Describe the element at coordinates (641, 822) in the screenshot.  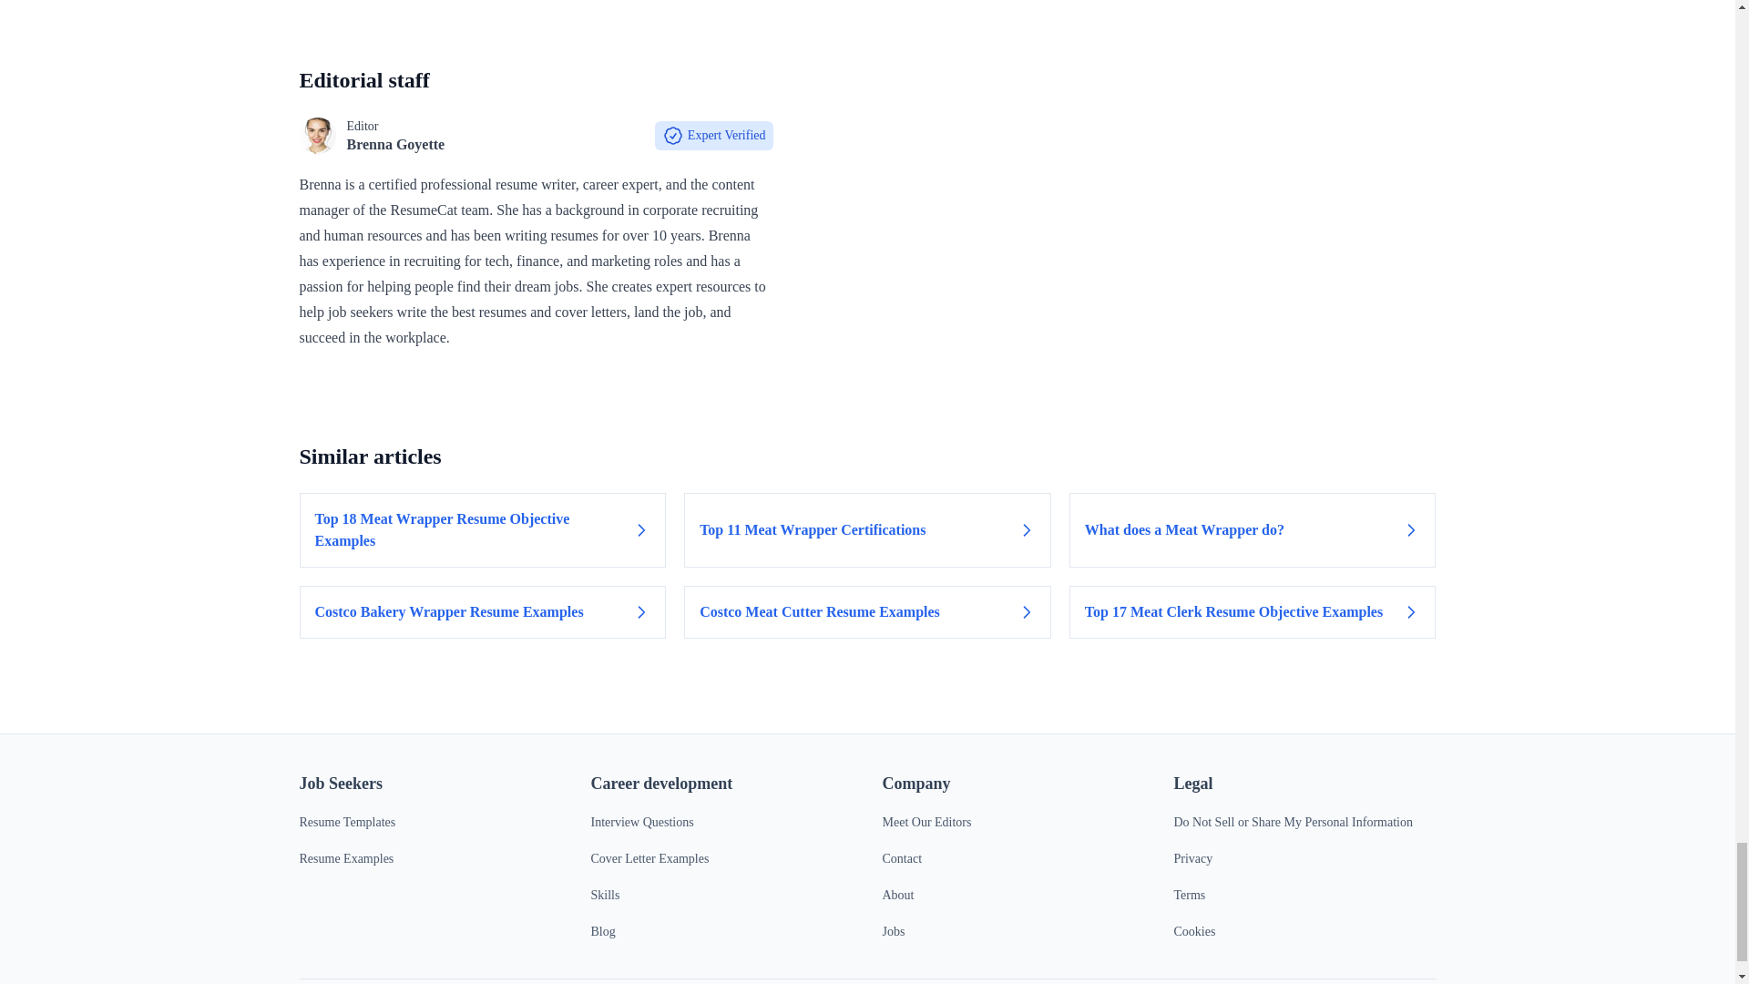
I see `Interview Questions` at that location.